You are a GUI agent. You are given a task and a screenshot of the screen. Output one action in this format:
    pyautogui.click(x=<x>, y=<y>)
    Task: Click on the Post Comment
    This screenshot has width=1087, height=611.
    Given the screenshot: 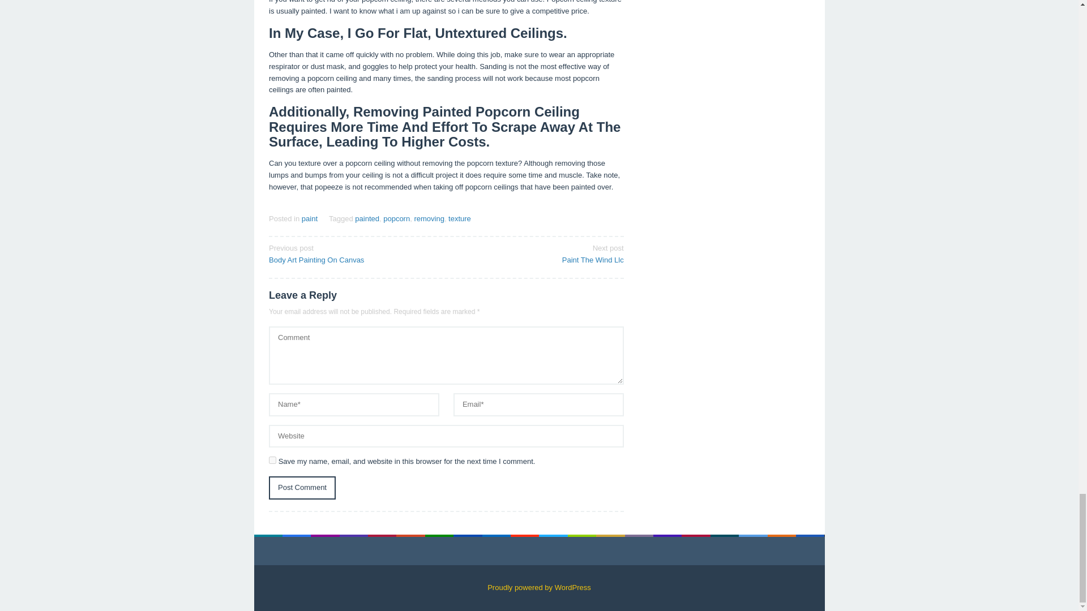 What is the action you would take?
    pyautogui.click(x=309, y=218)
    